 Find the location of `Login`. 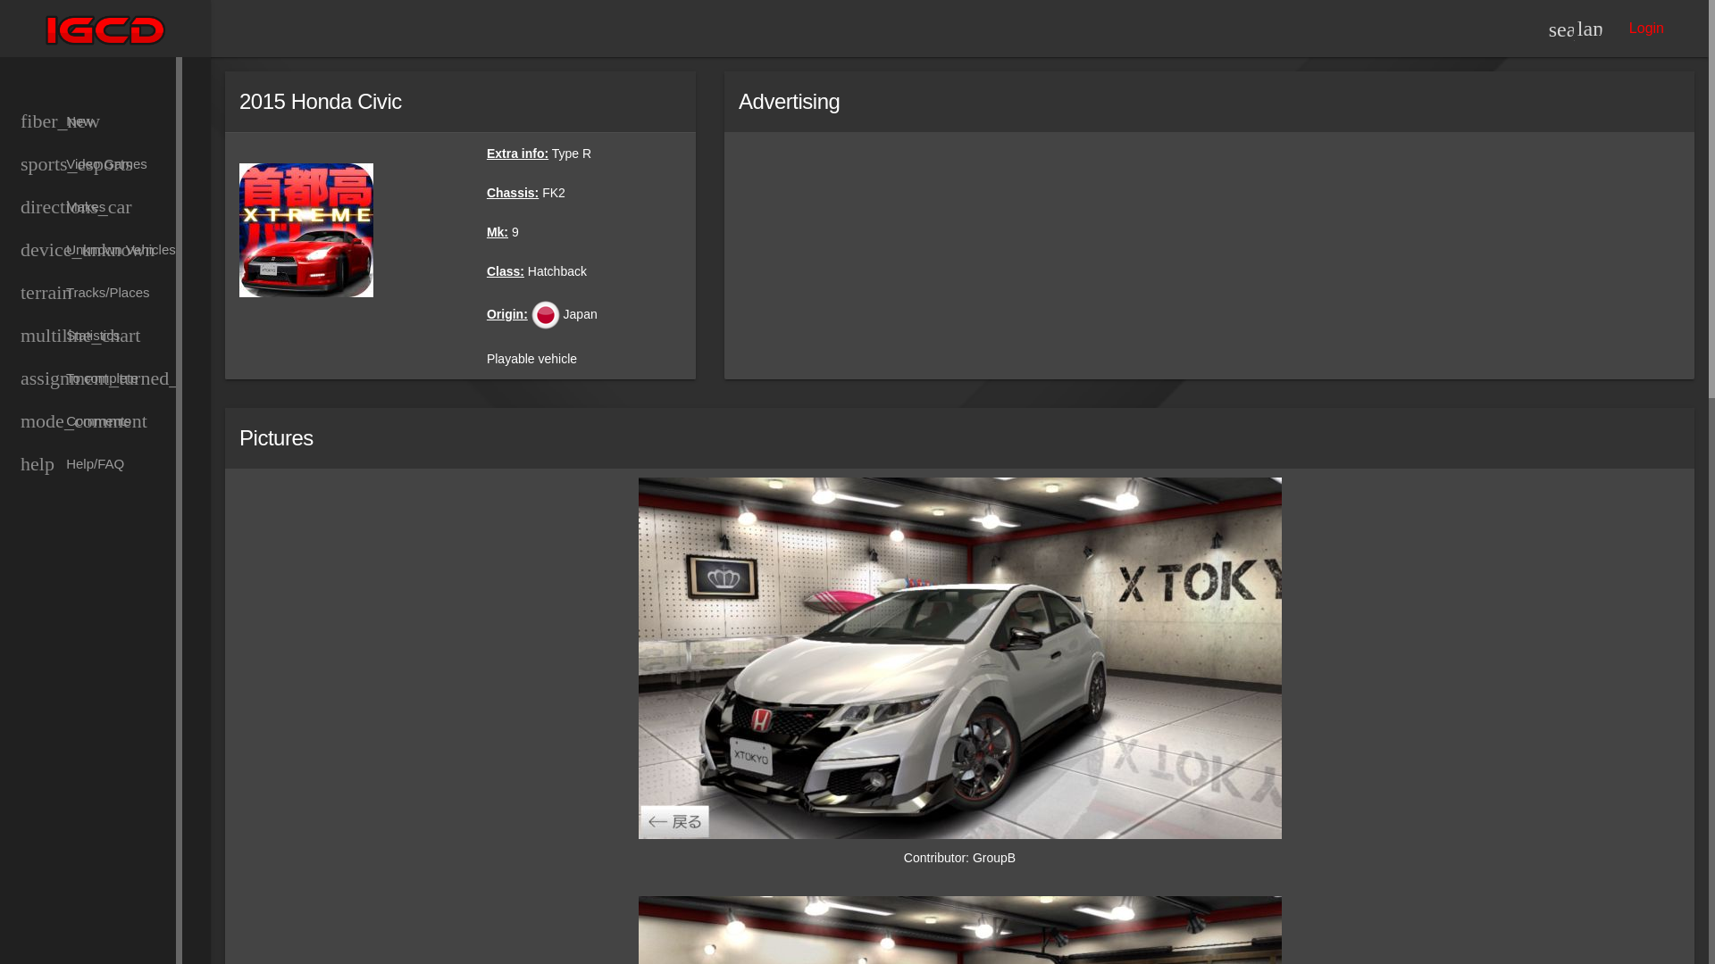

Login is located at coordinates (1646, 27).